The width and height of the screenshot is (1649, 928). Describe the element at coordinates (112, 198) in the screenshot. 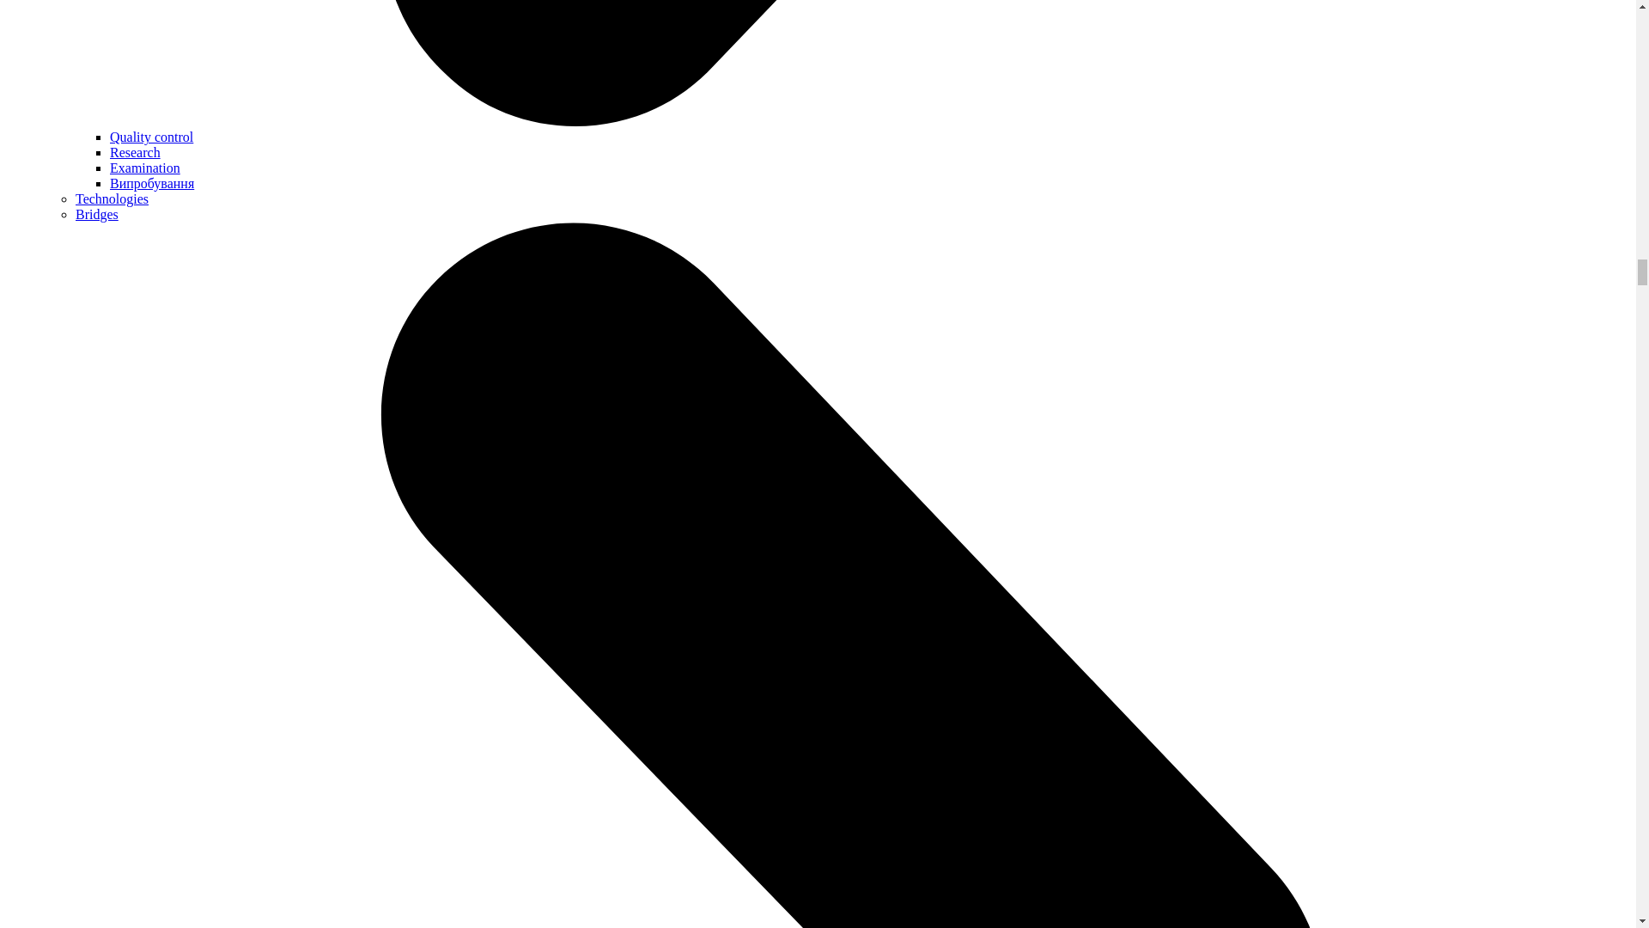

I see `Technologies` at that location.